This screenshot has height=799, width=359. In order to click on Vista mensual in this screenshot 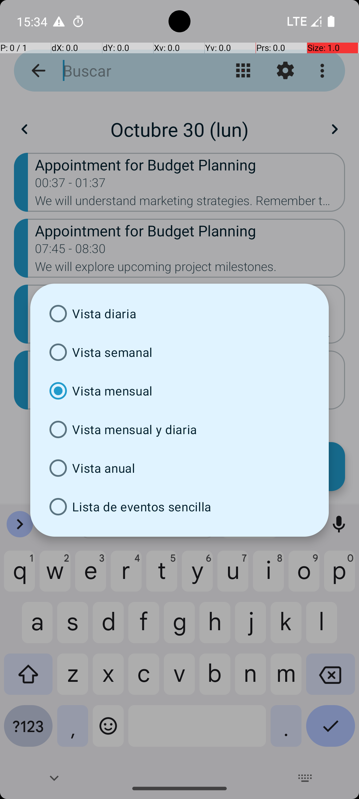, I will do `click(179, 391)`.